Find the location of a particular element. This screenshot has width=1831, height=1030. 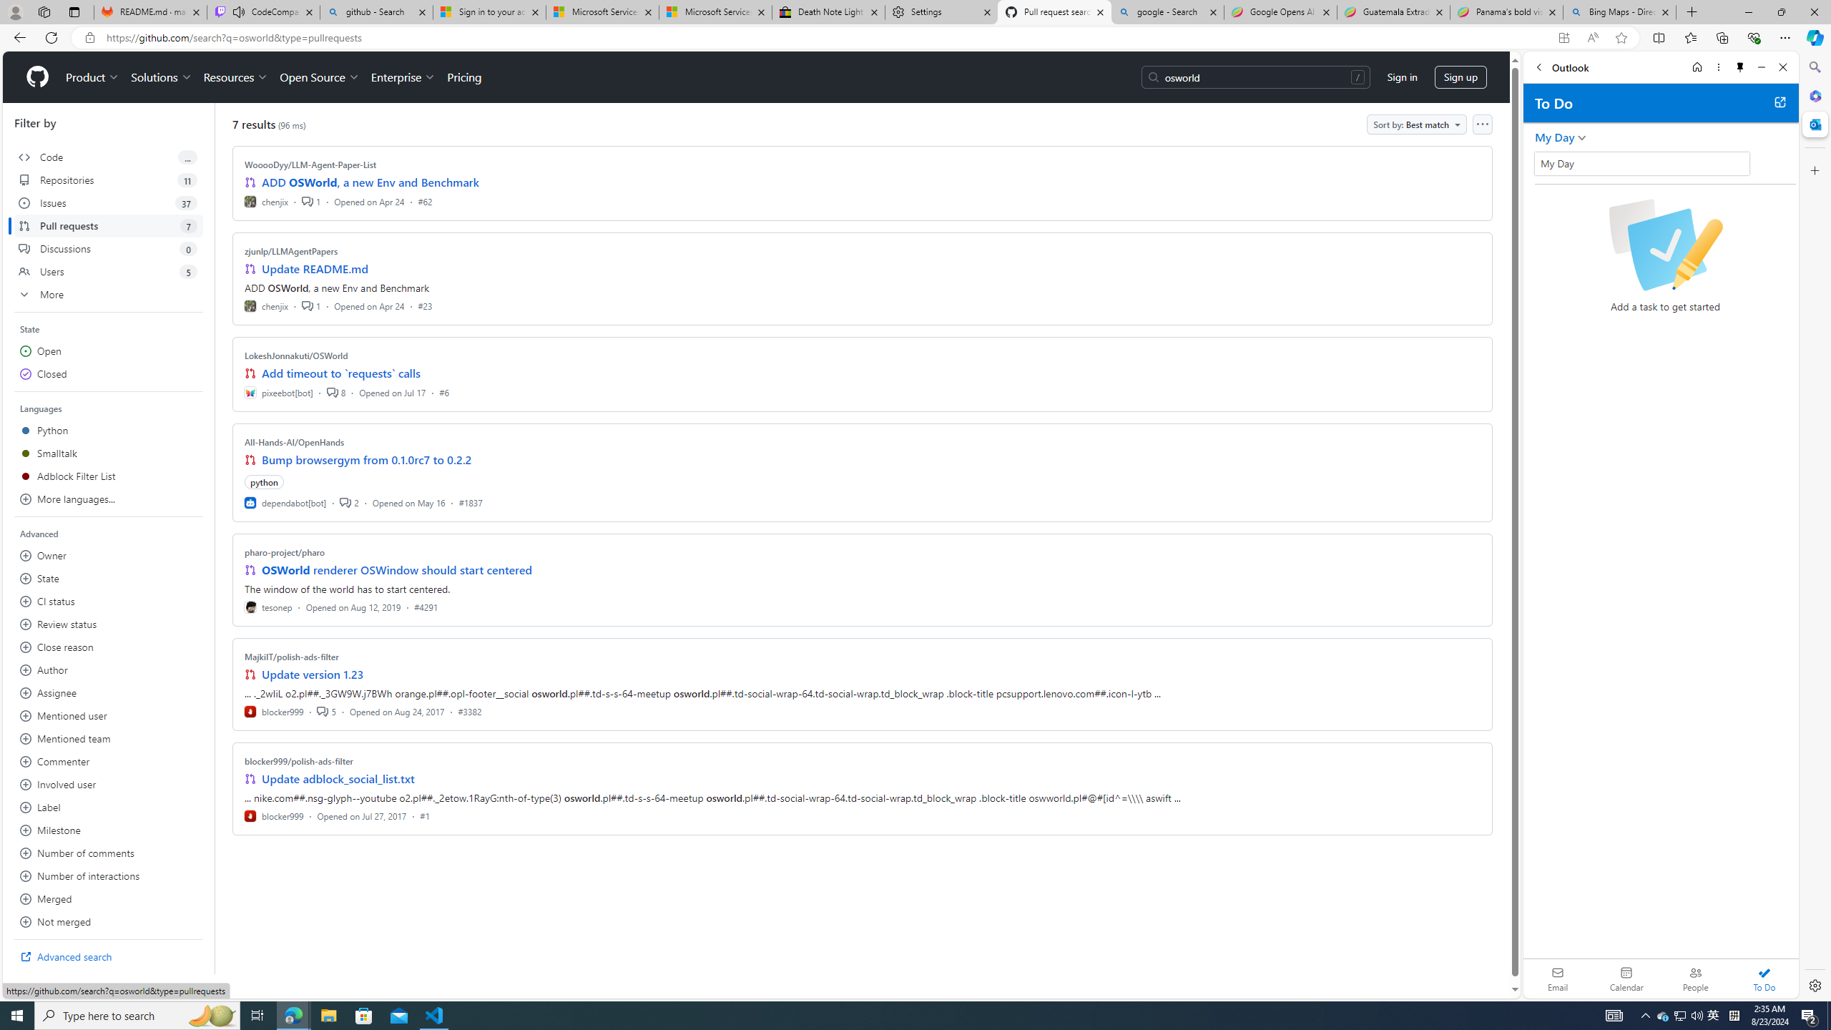

Update version 1.23 is located at coordinates (313, 674).